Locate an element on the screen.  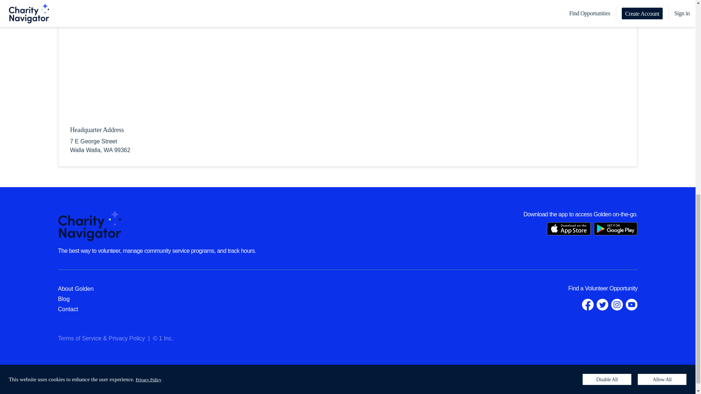
Play Store Link is located at coordinates (616, 228).